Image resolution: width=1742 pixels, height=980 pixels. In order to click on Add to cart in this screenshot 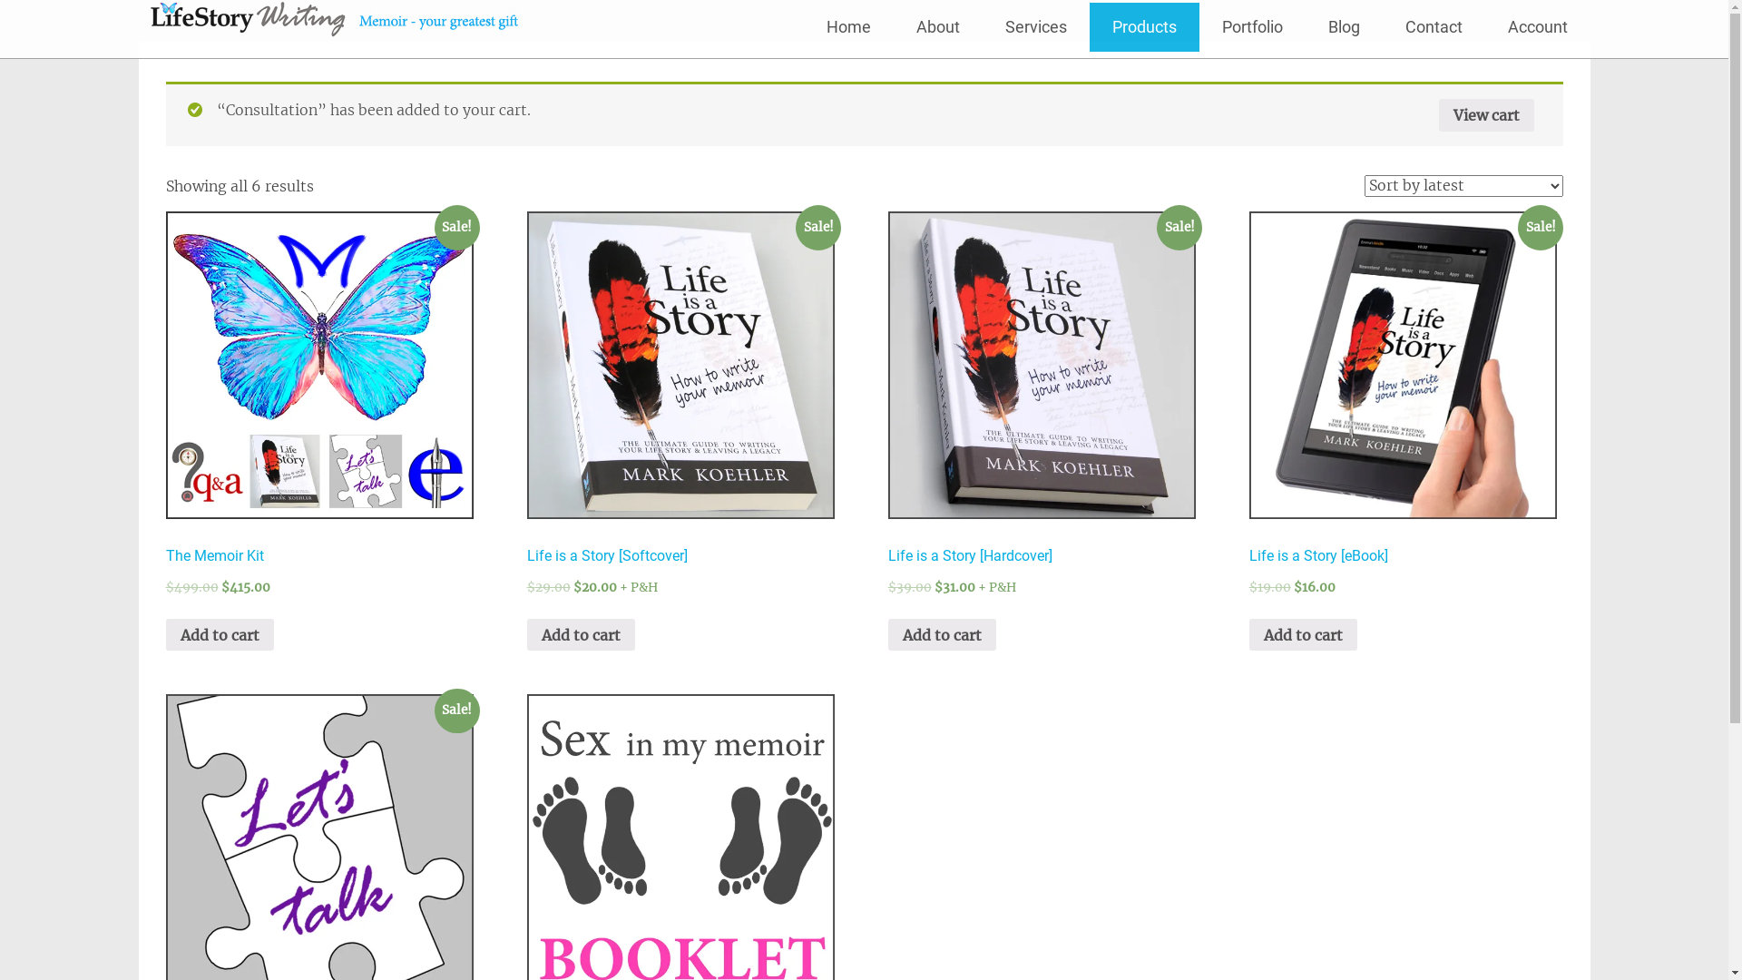, I will do `click(220, 635)`.